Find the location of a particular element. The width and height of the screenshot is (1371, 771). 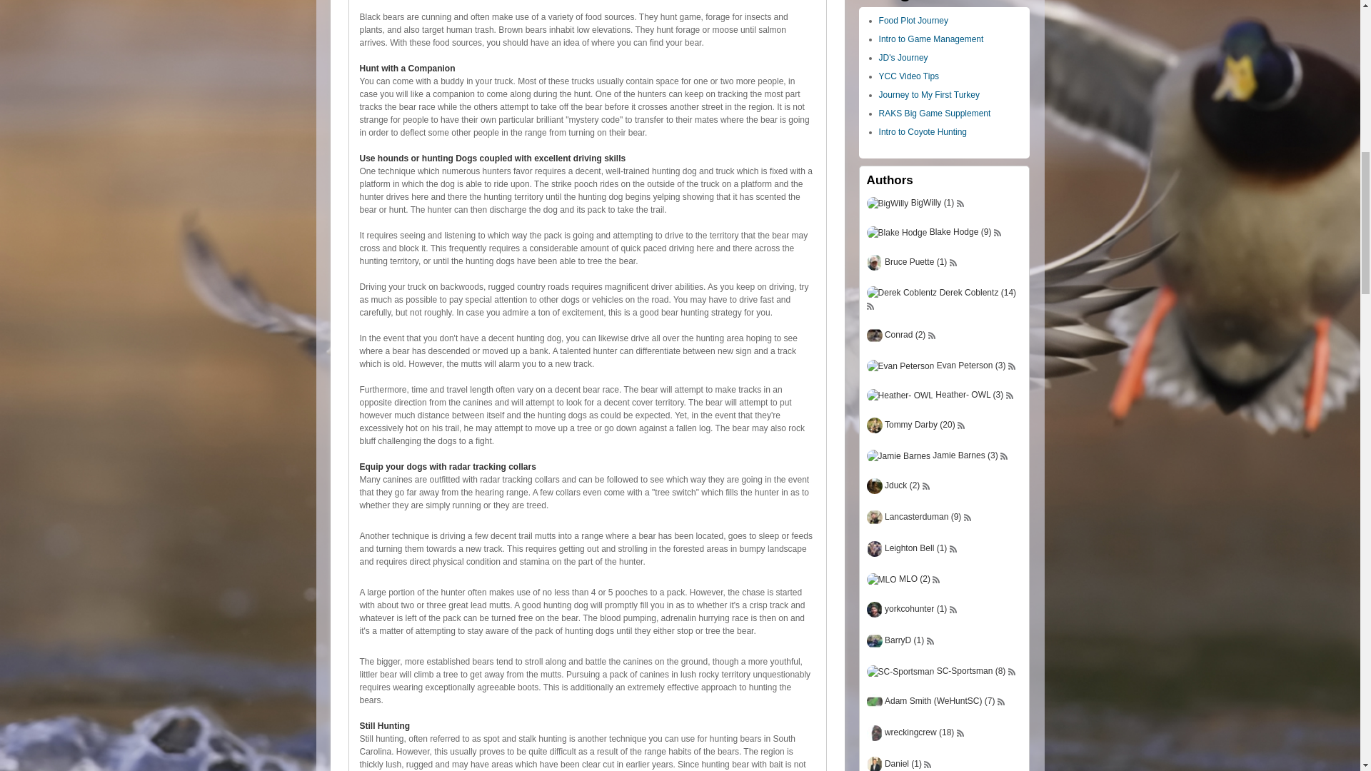

Video Blog Series - Intro to Coyote Hunting is located at coordinates (923, 132).